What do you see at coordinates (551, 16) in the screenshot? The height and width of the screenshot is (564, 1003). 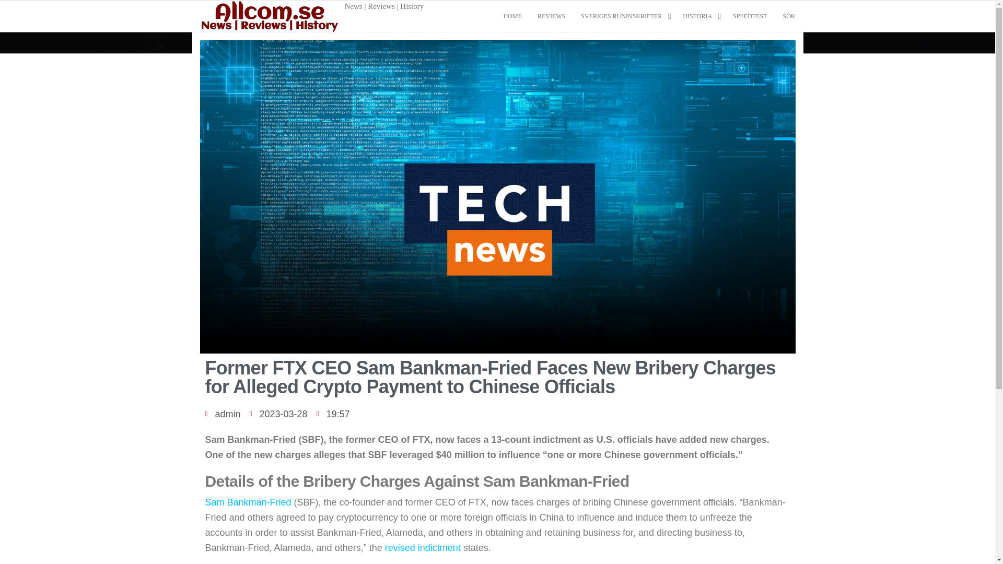 I see `REVIEWS` at bounding box center [551, 16].